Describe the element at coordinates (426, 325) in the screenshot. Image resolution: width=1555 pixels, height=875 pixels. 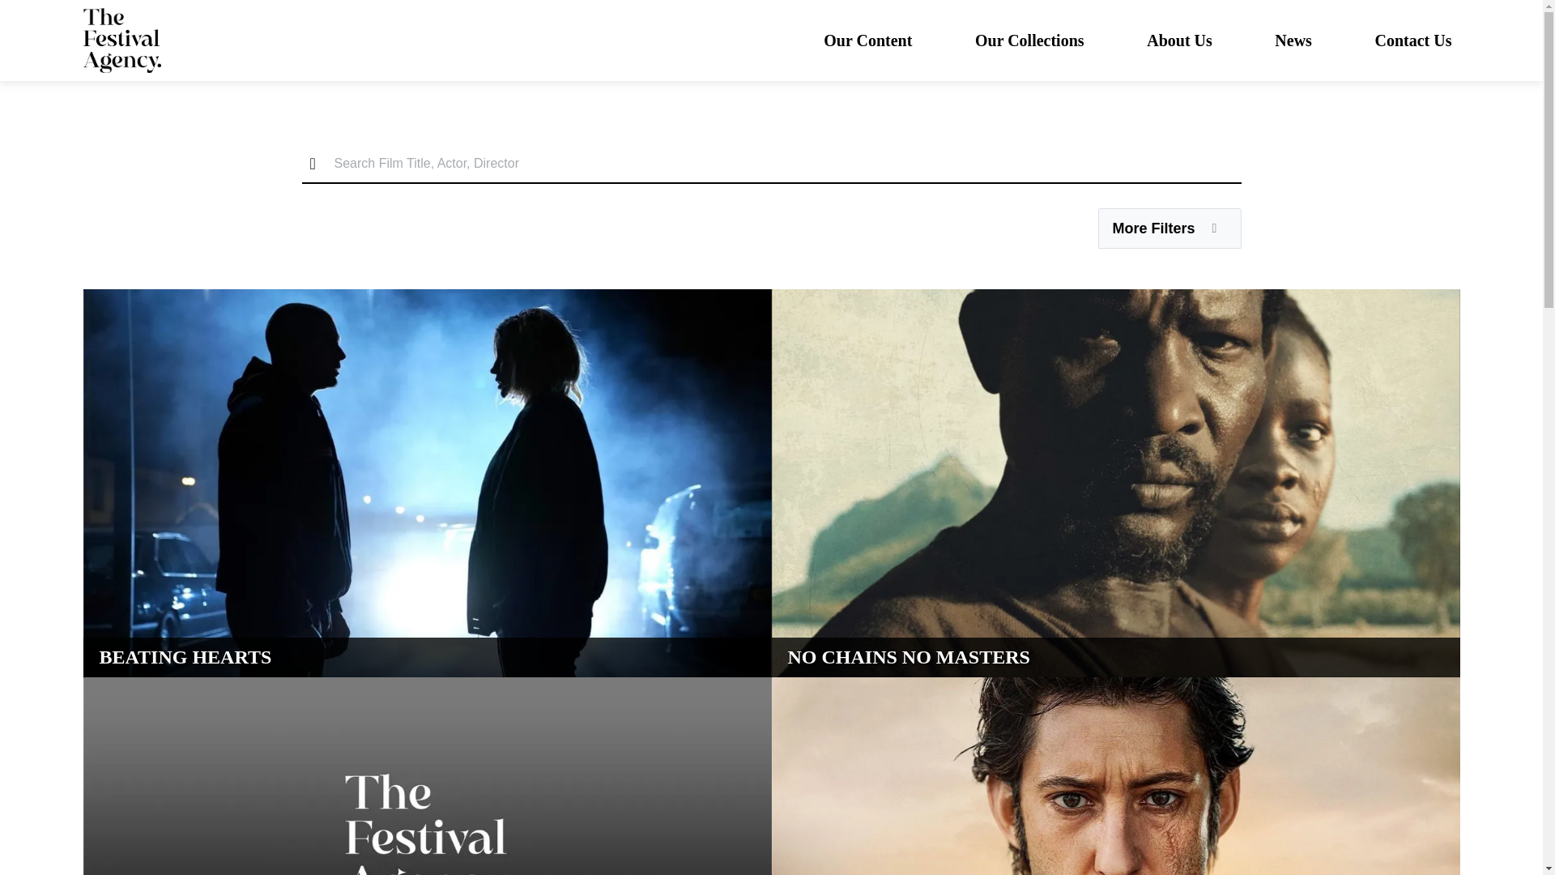
I see `Beating Hearts` at that location.